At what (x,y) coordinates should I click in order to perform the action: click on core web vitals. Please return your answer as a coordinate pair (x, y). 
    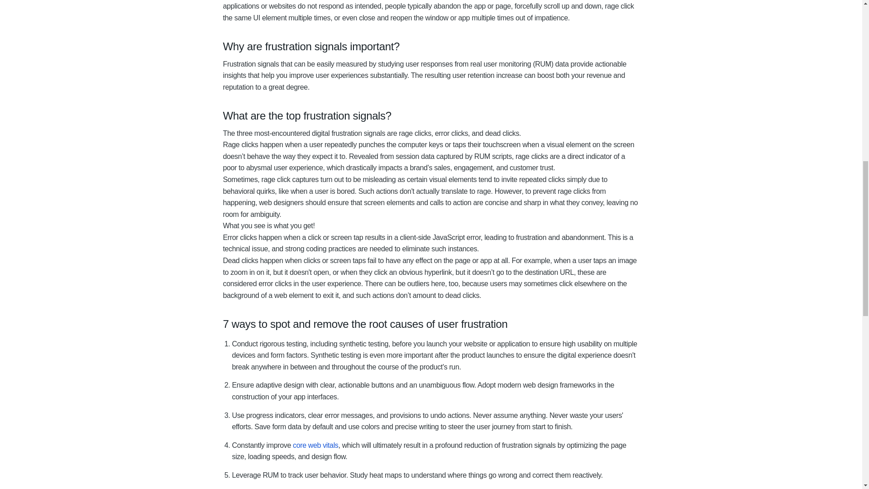
    Looking at the image, I should click on (315, 446).